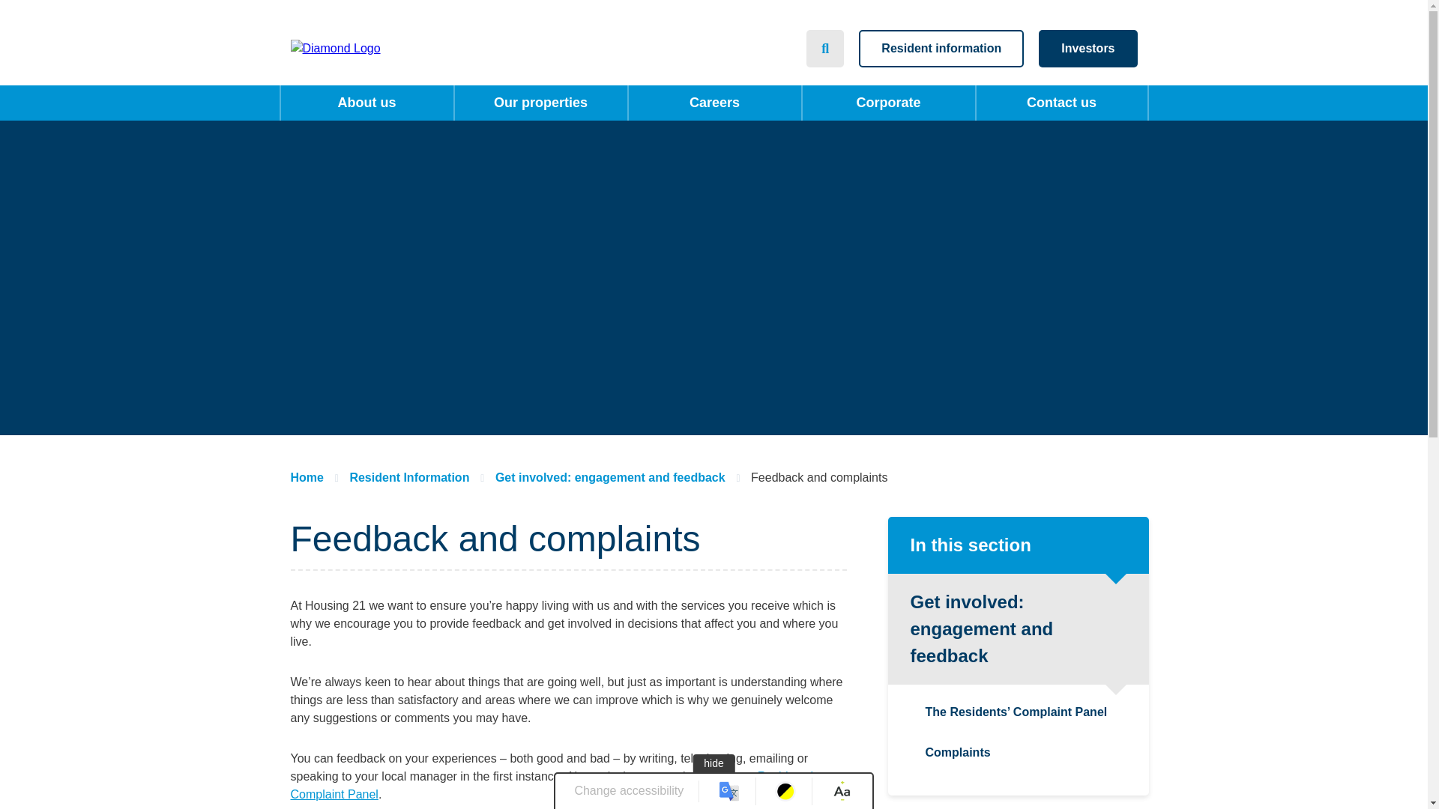 This screenshot has width=1439, height=809. I want to click on Our properties, so click(540, 103).